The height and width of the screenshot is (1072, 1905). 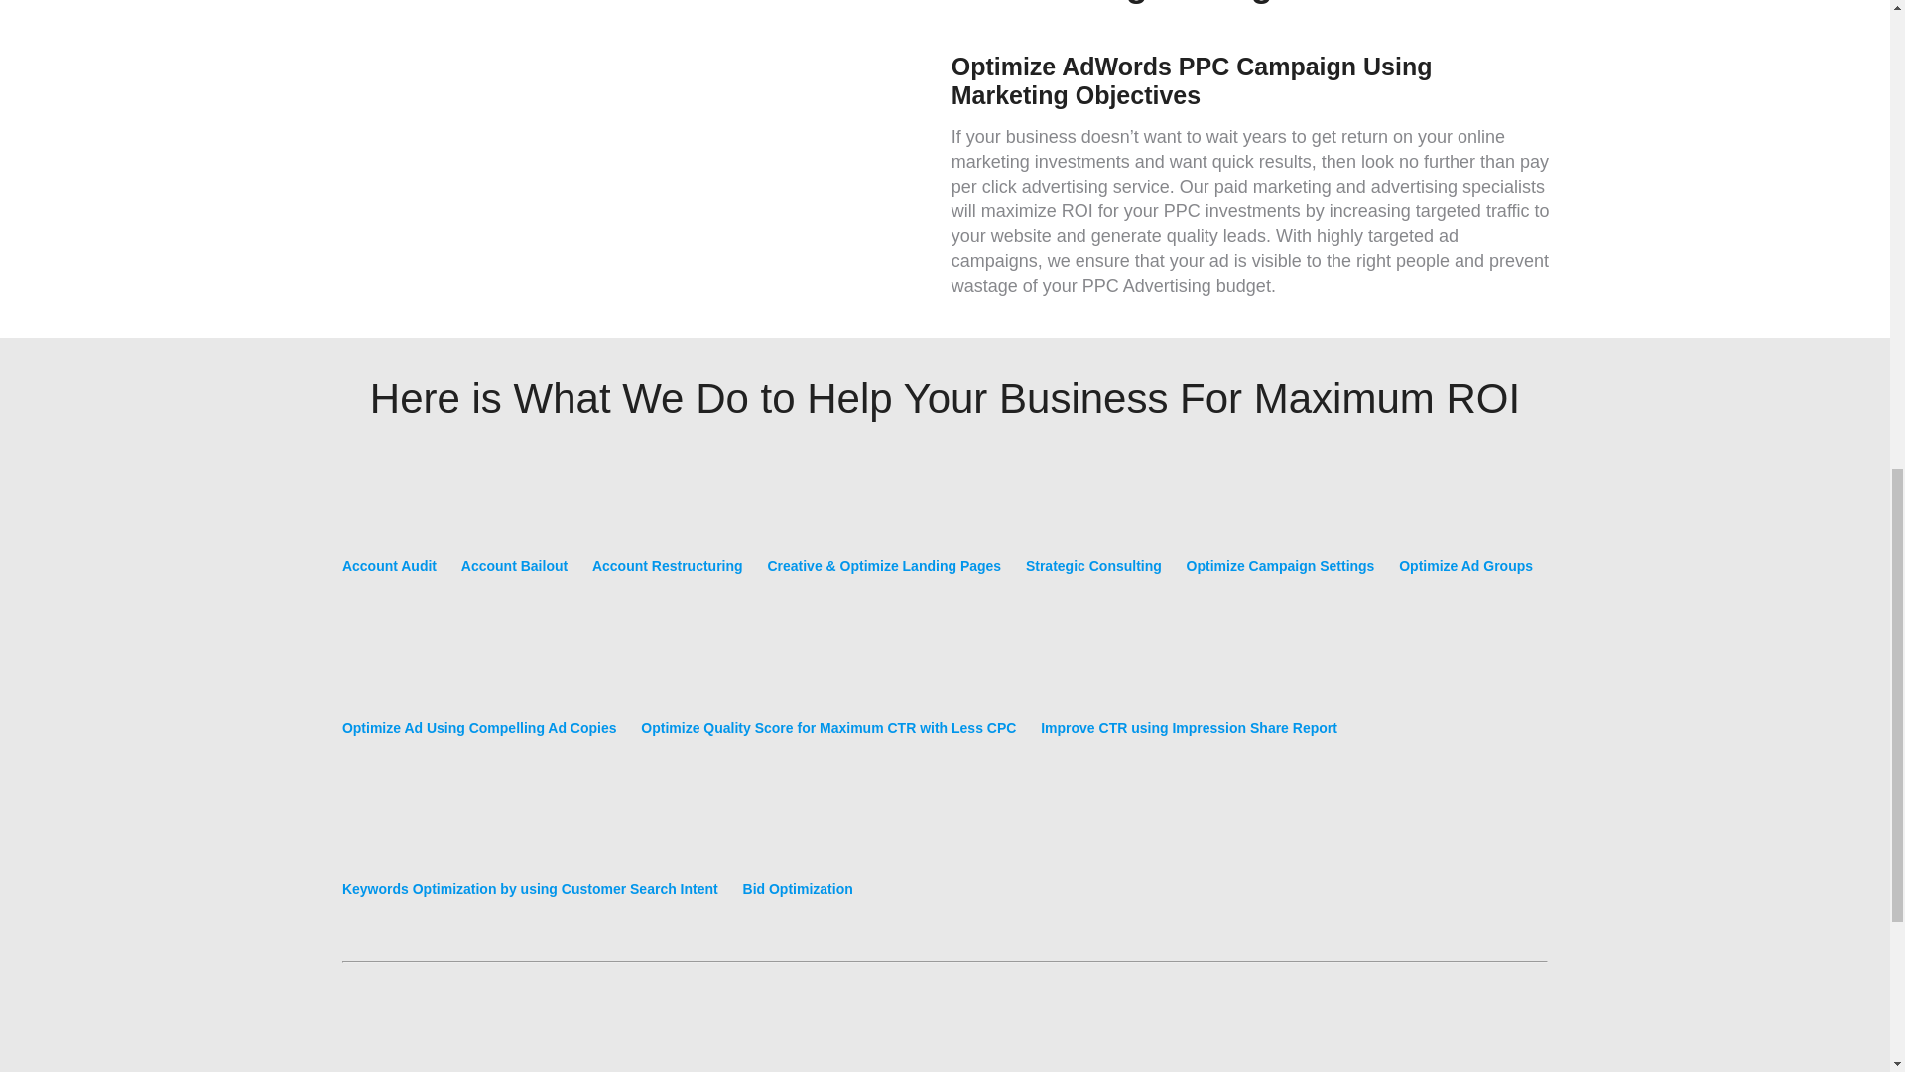 What do you see at coordinates (667, 526) in the screenshot?
I see `Account Restructuring` at bounding box center [667, 526].